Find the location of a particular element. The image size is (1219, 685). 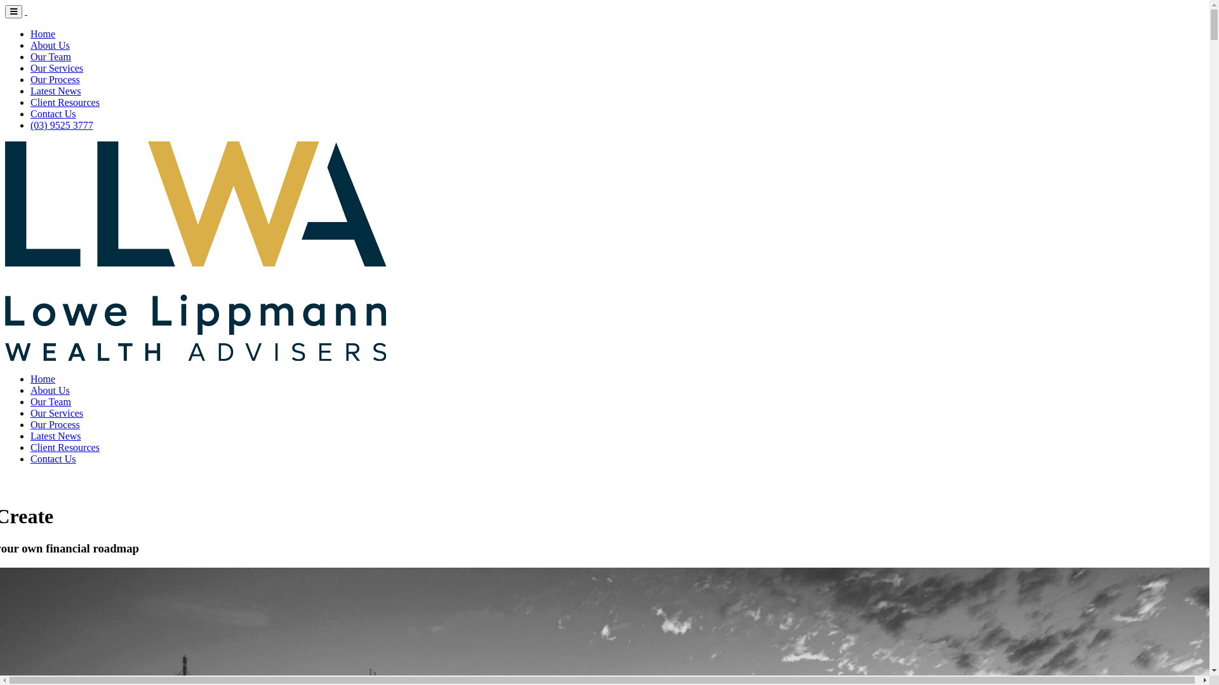

(03) 9525 3777 is located at coordinates (62, 126).